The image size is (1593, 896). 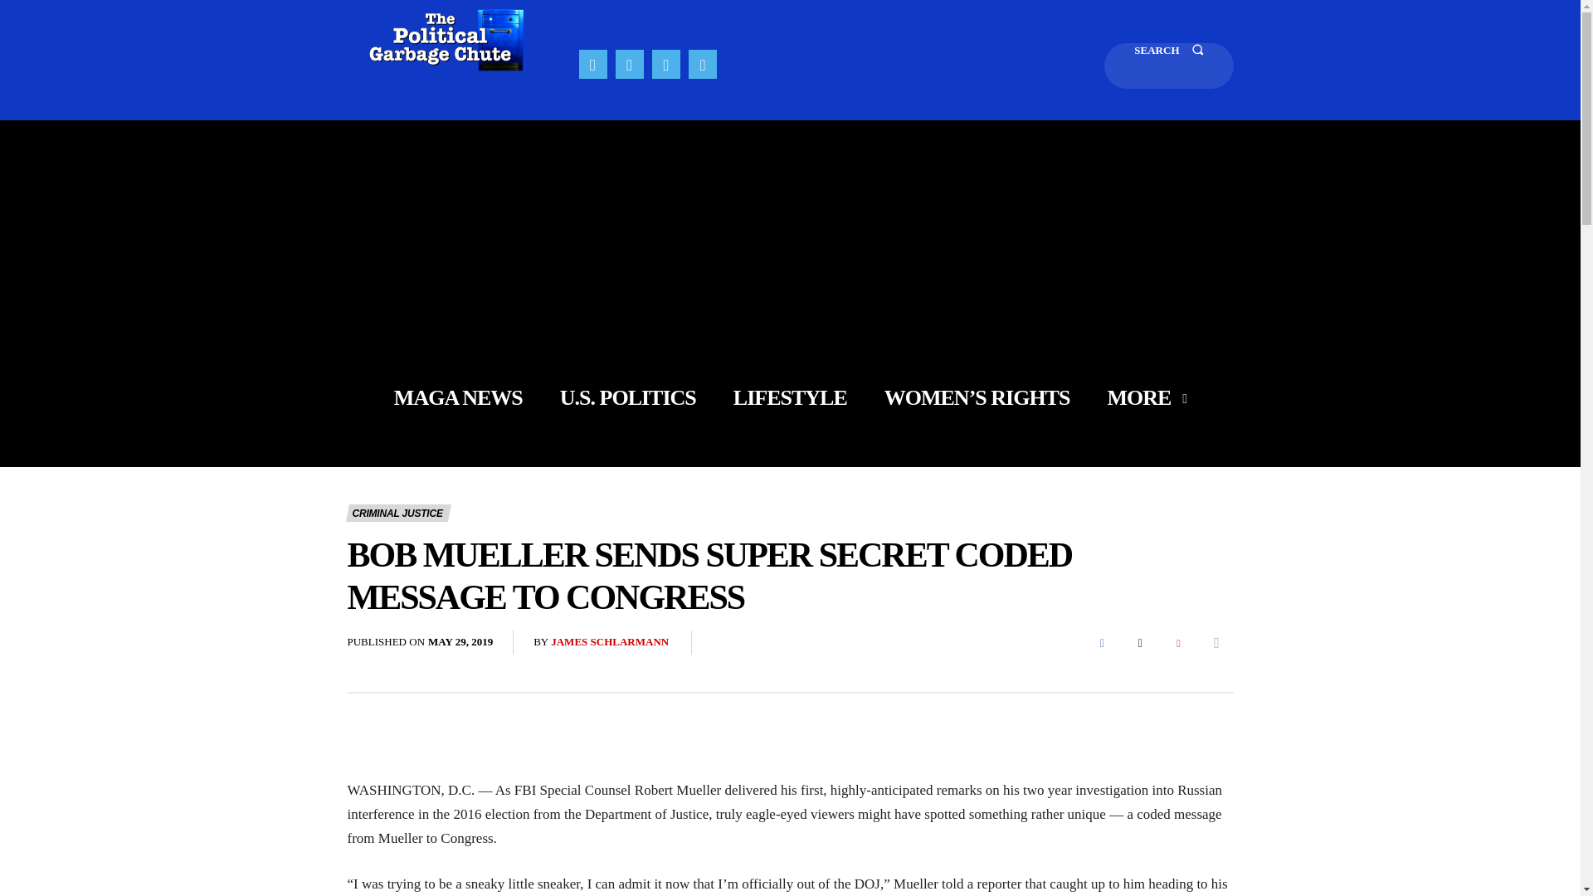 I want to click on LIFESTYLE, so click(x=790, y=398).